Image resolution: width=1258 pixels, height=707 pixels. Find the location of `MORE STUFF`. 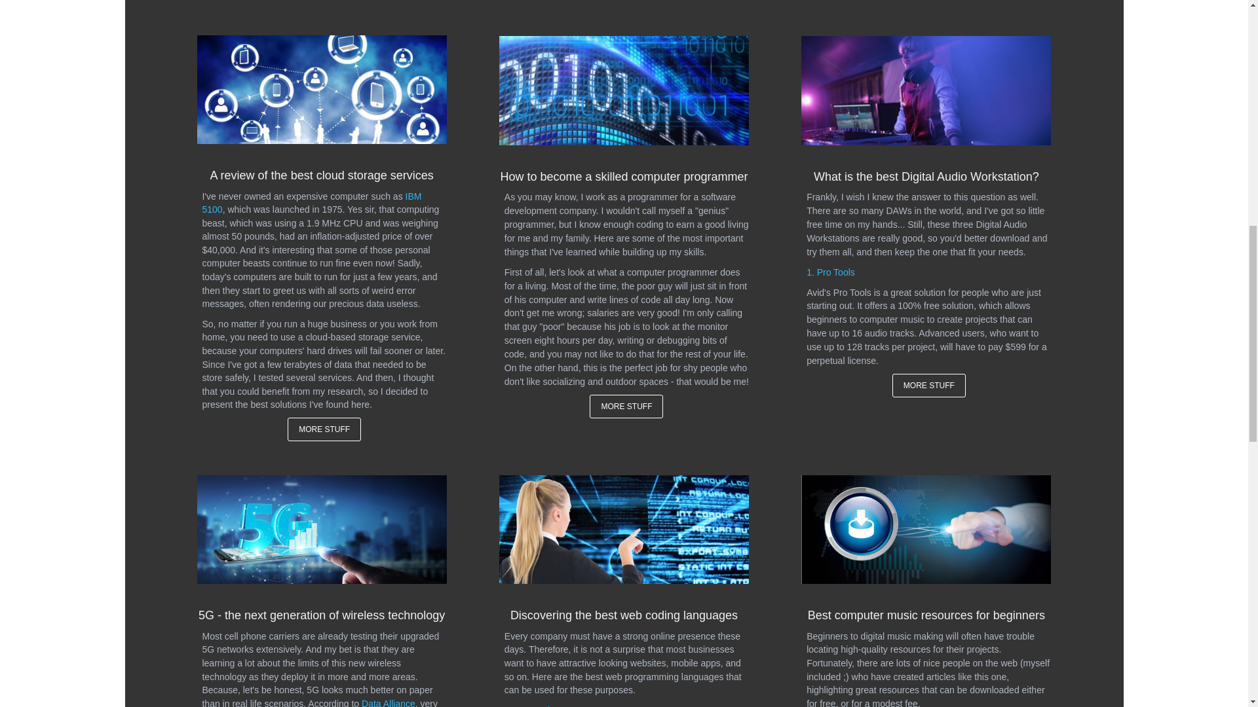

MORE STUFF is located at coordinates (626, 406).